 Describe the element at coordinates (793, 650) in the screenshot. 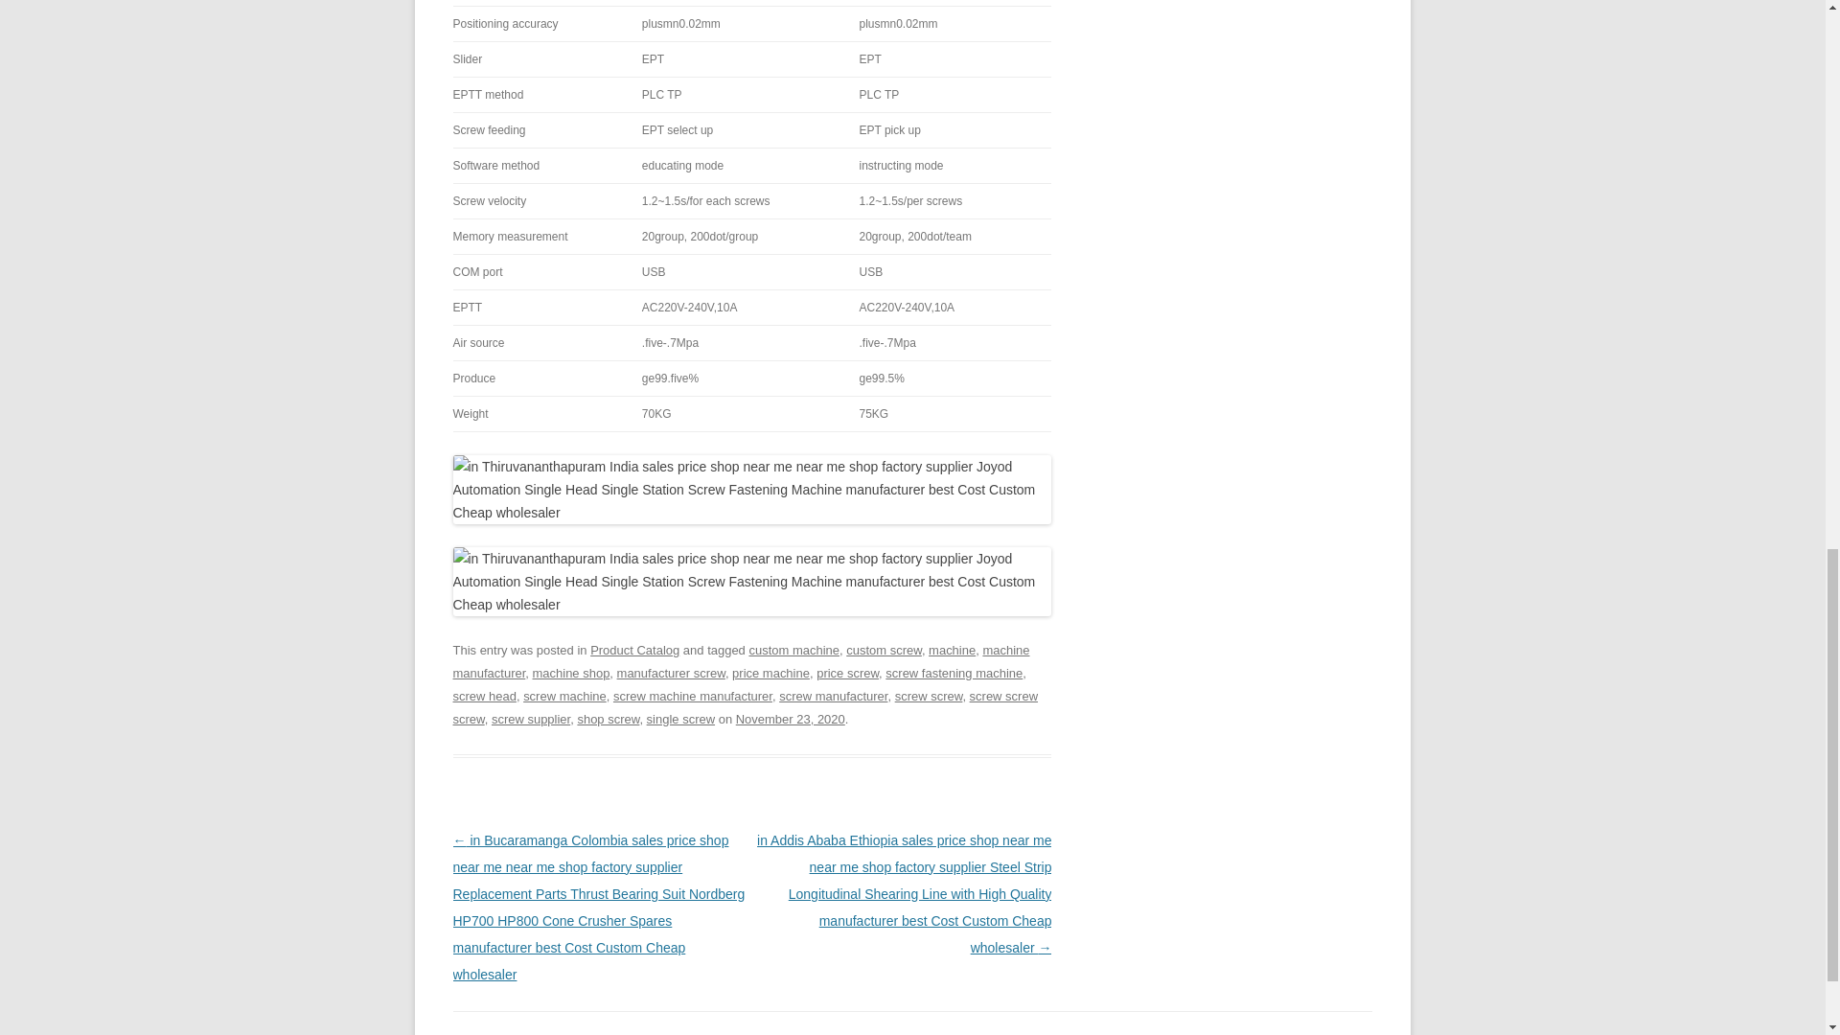

I see `custom machine` at that location.